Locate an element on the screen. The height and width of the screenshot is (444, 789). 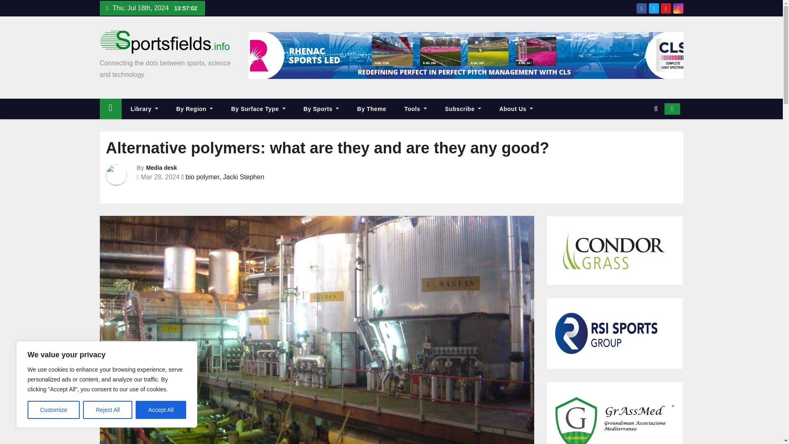
Customize is located at coordinates (53, 410).